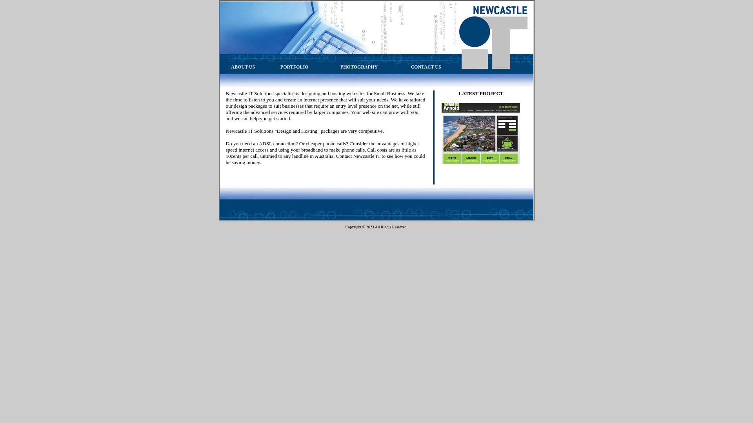 The height and width of the screenshot is (423, 753). What do you see at coordinates (426, 67) in the screenshot?
I see `CONTACT US` at bounding box center [426, 67].